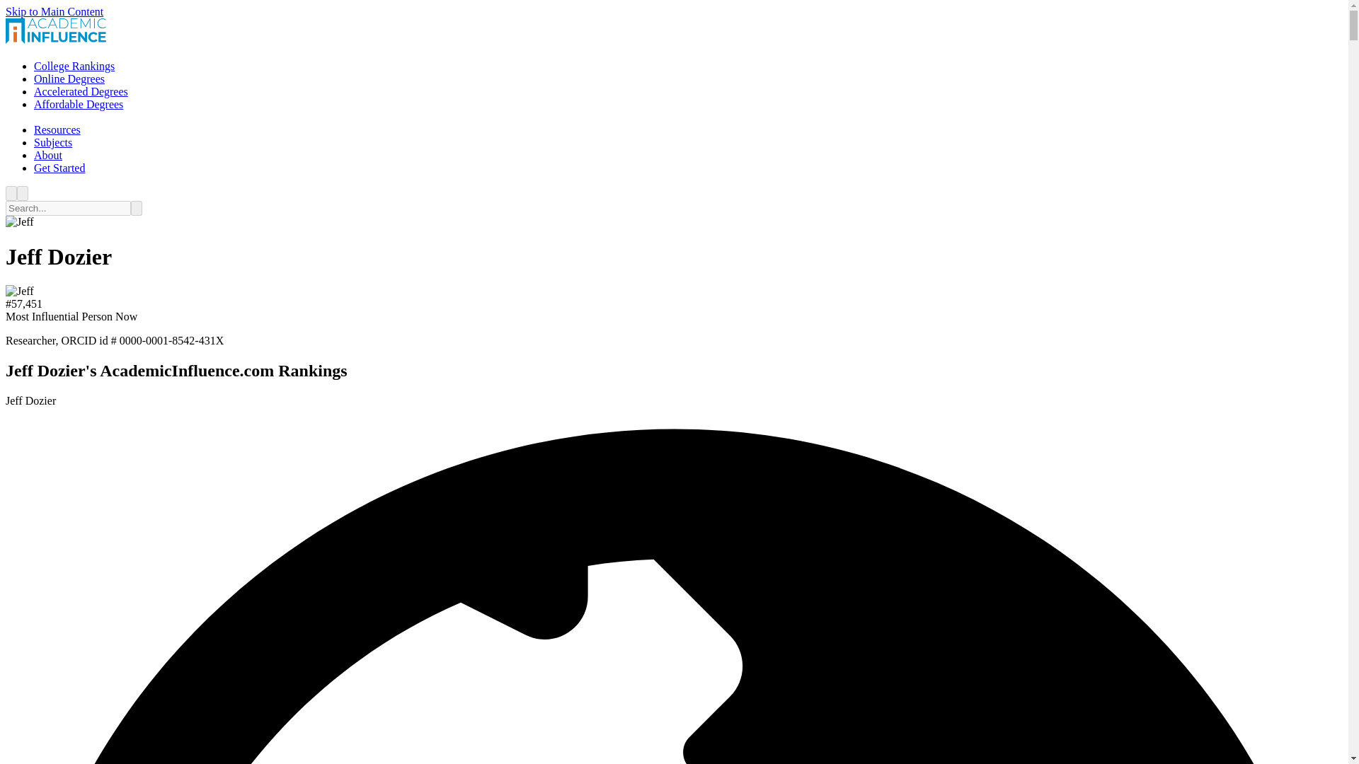 The image size is (1359, 764). I want to click on College Rankings, so click(74, 66).